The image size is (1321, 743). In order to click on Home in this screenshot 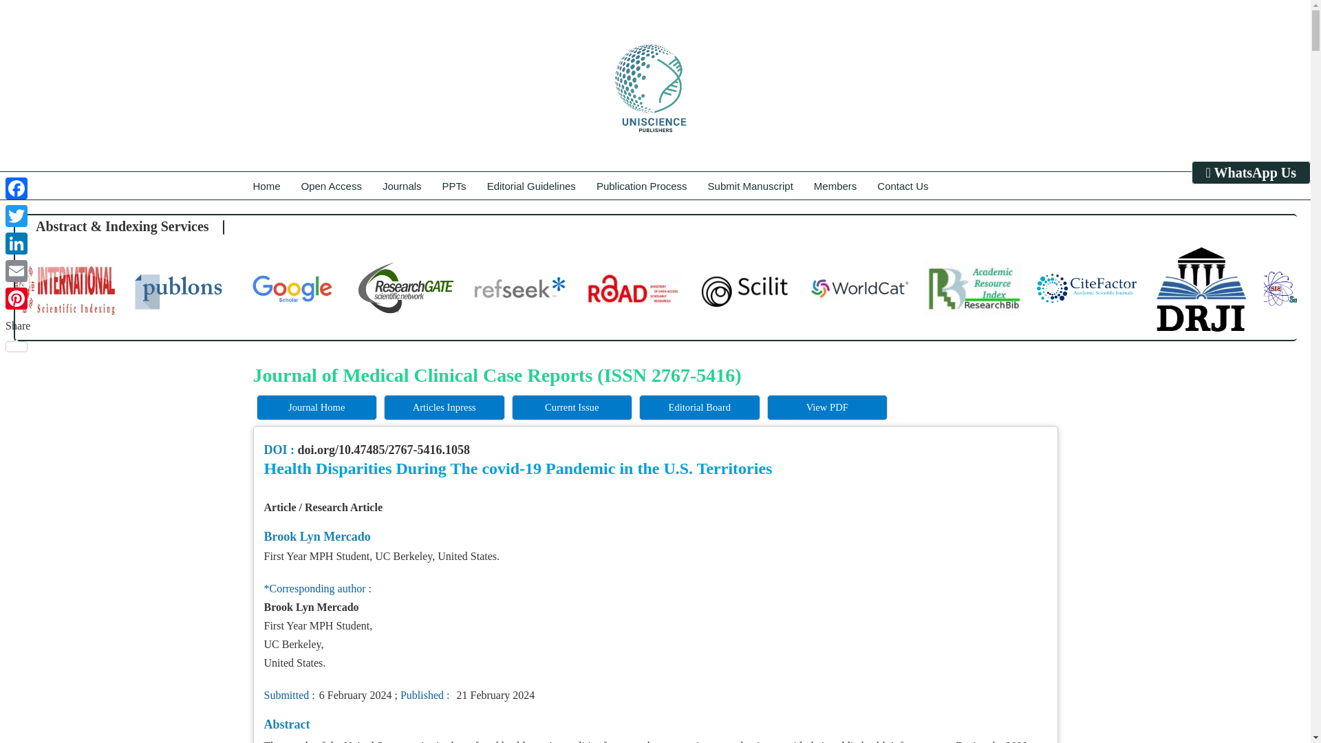, I will do `click(267, 186)`.